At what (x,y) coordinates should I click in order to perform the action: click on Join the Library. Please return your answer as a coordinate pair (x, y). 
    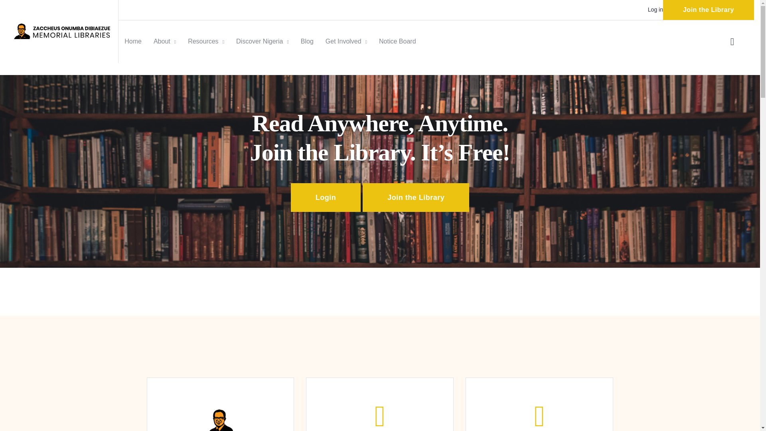
    Looking at the image, I should click on (416, 198).